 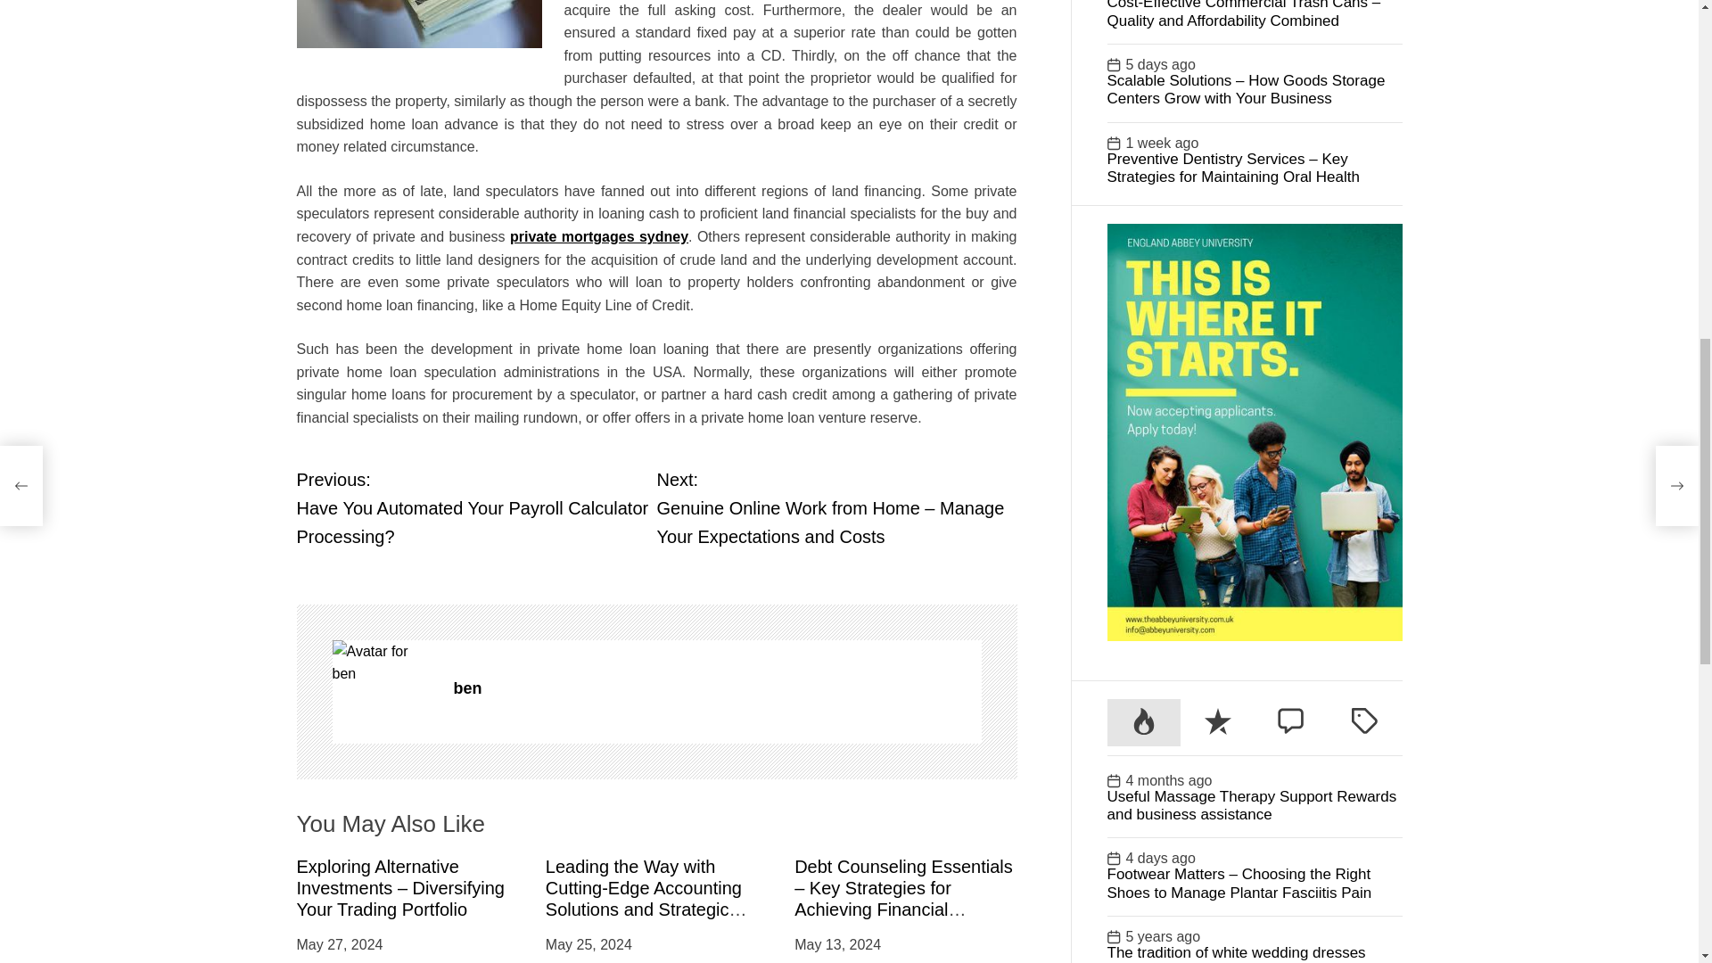 I want to click on ben, so click(x=717, y=688).